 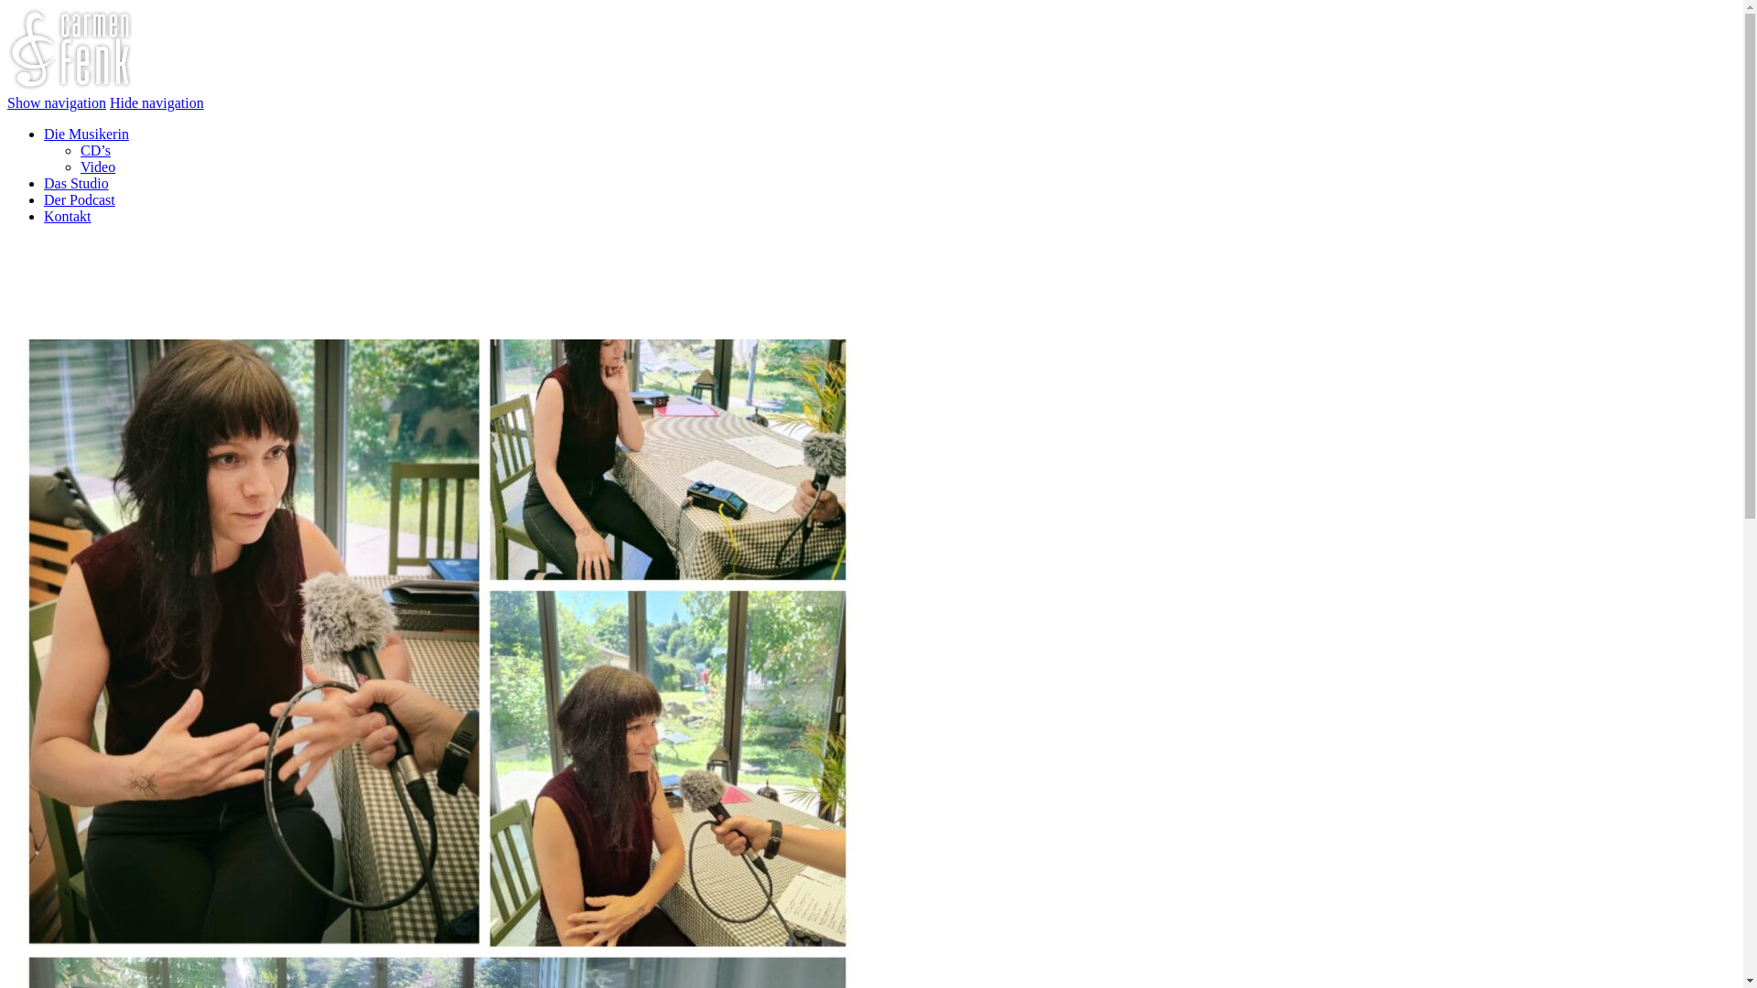 What do you see at coordinates (98, 166) in the screenshot?
I see `Video` at bounding box center [98, 166].